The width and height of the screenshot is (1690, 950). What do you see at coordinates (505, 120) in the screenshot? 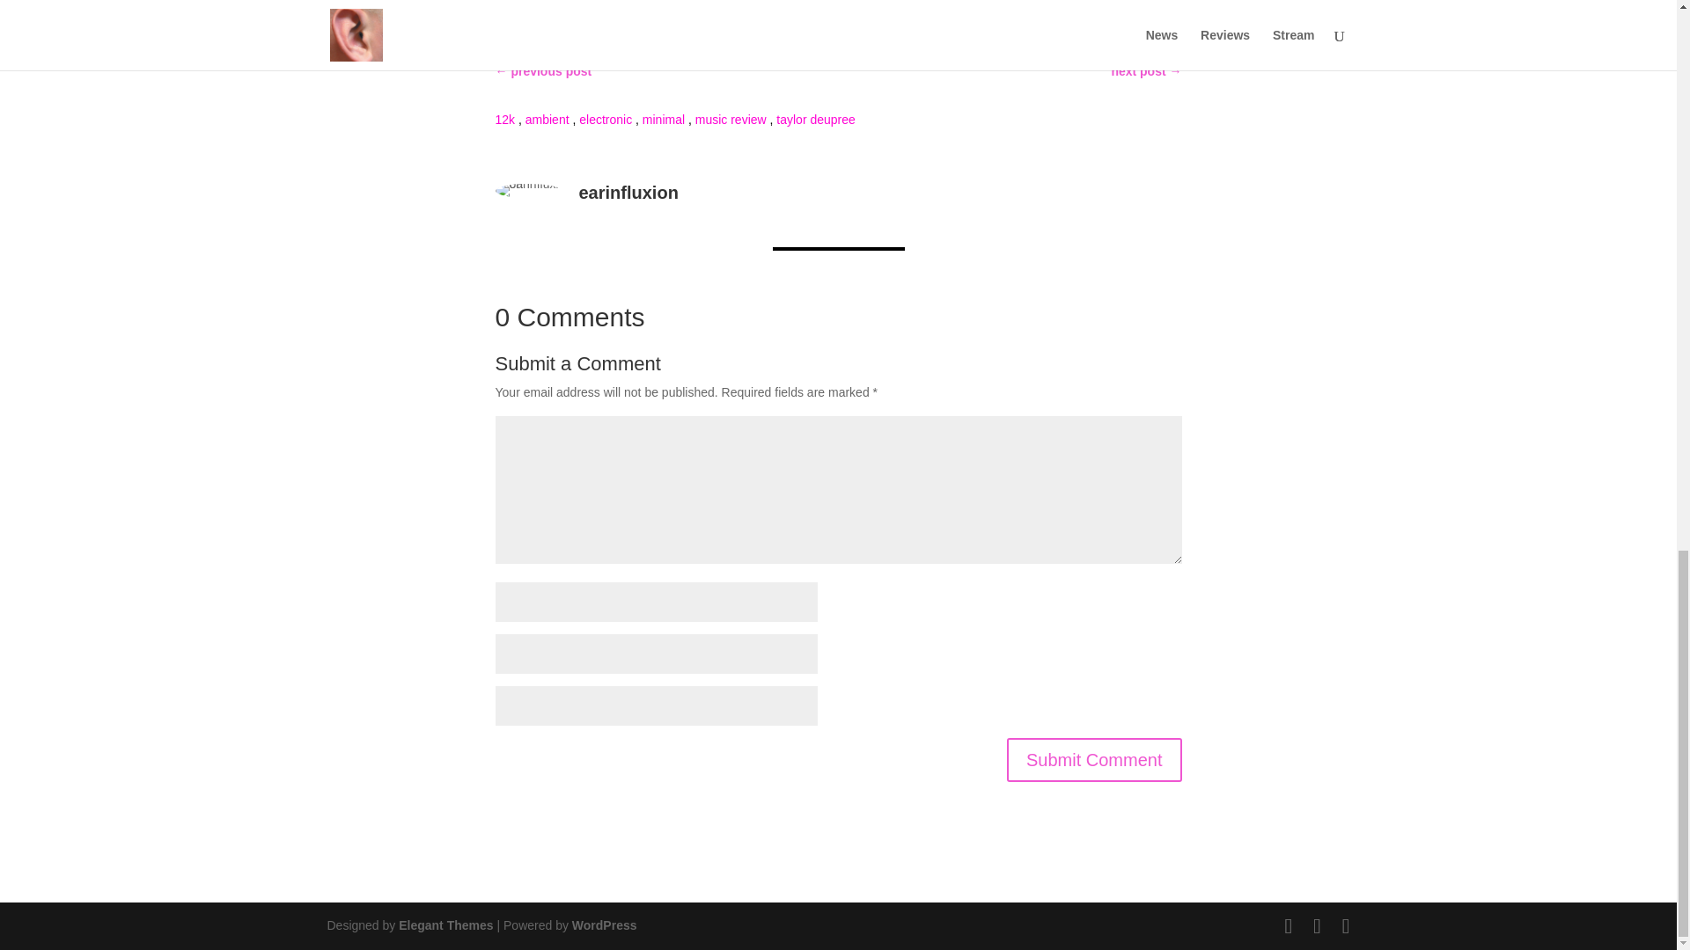
I see `12k` at bounding box center [505, 120].